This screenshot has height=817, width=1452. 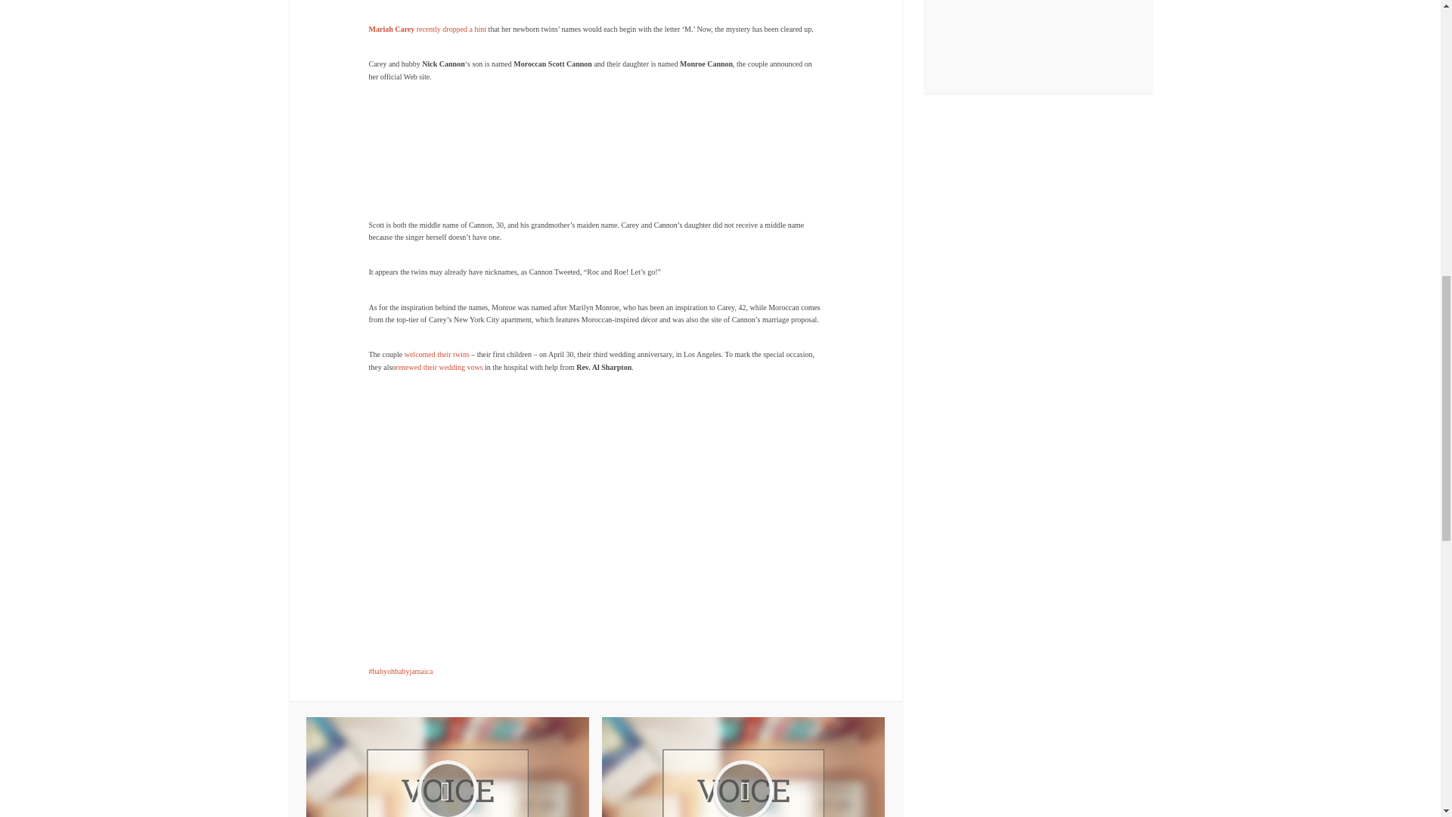 What do you see at coordinates (448, 767) in the screenshot?
I see `Jungle Feva?` at bounding box center [448, 767].